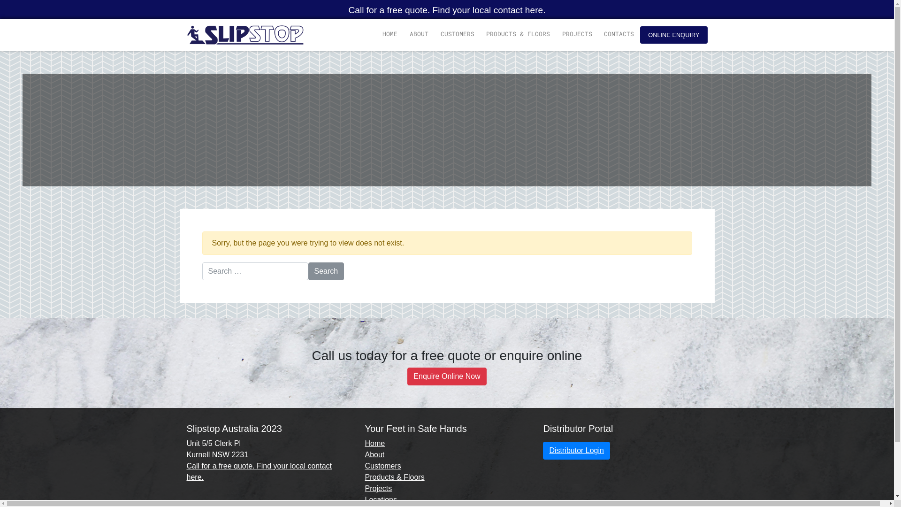 The height and width of the screenshot is (507, 901). I want to click on Distributor Login, so click(576, 451).